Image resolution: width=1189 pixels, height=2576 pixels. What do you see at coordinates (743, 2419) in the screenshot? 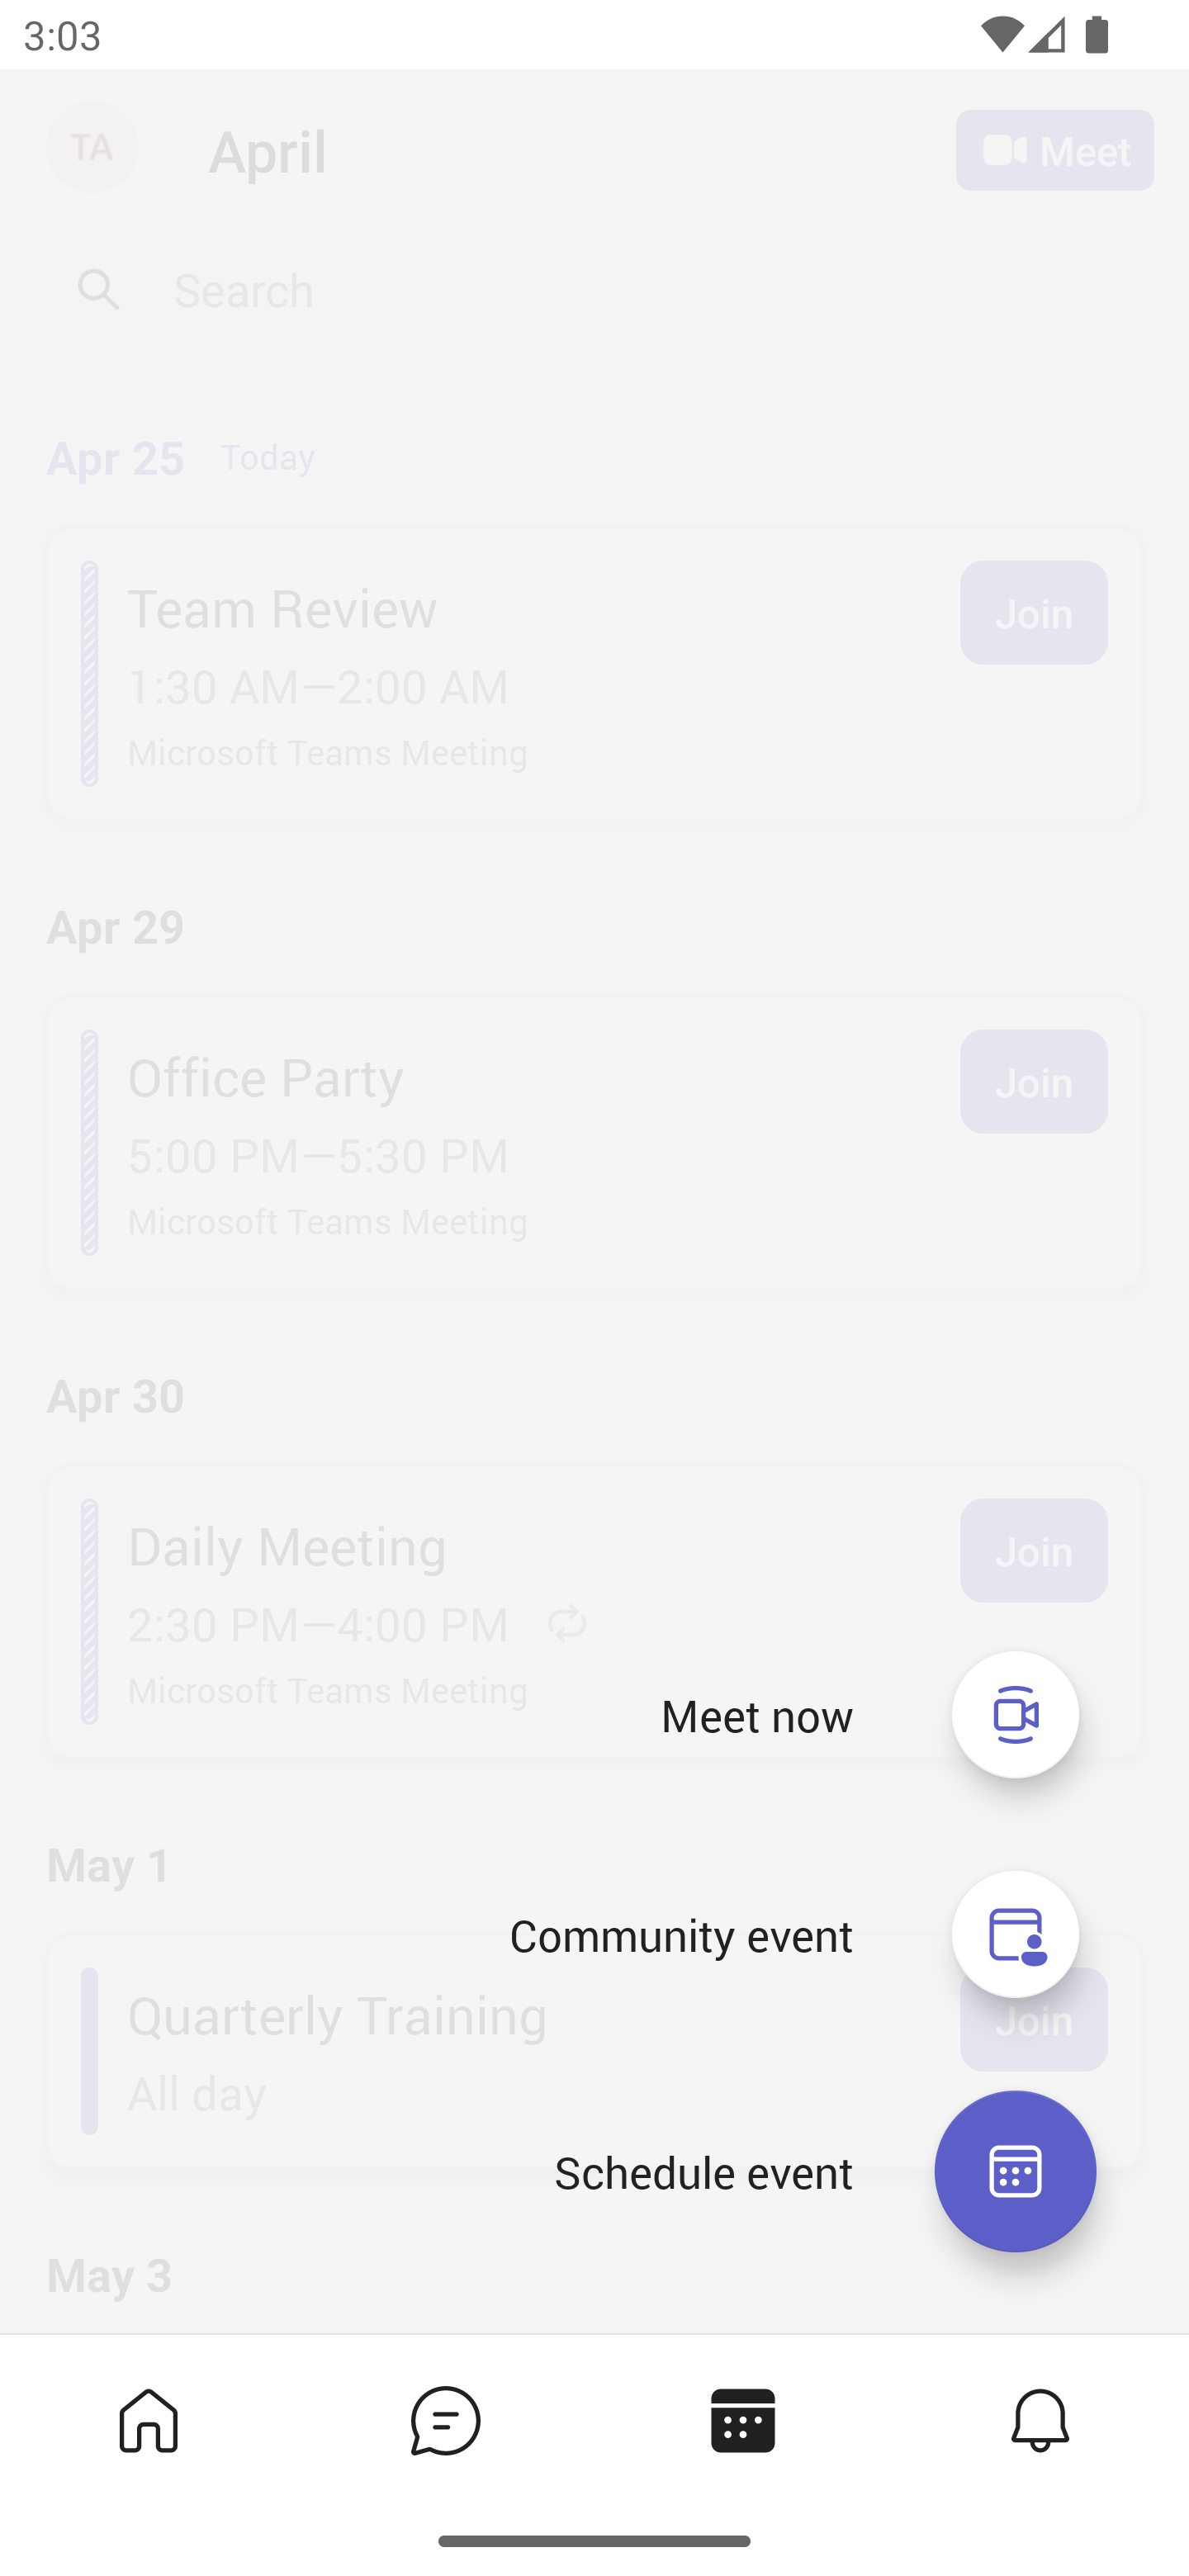
I see `Calendar tab, 3 of 4` at bounding box center [743, 2419].